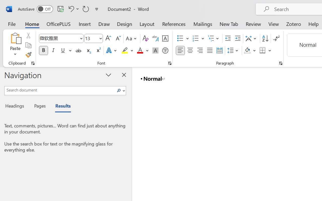 The image size is (322, 201). Describe the element at coordinates (233, 51) in the screenshot. I see `Line and Paragraph Spacing` at that location.